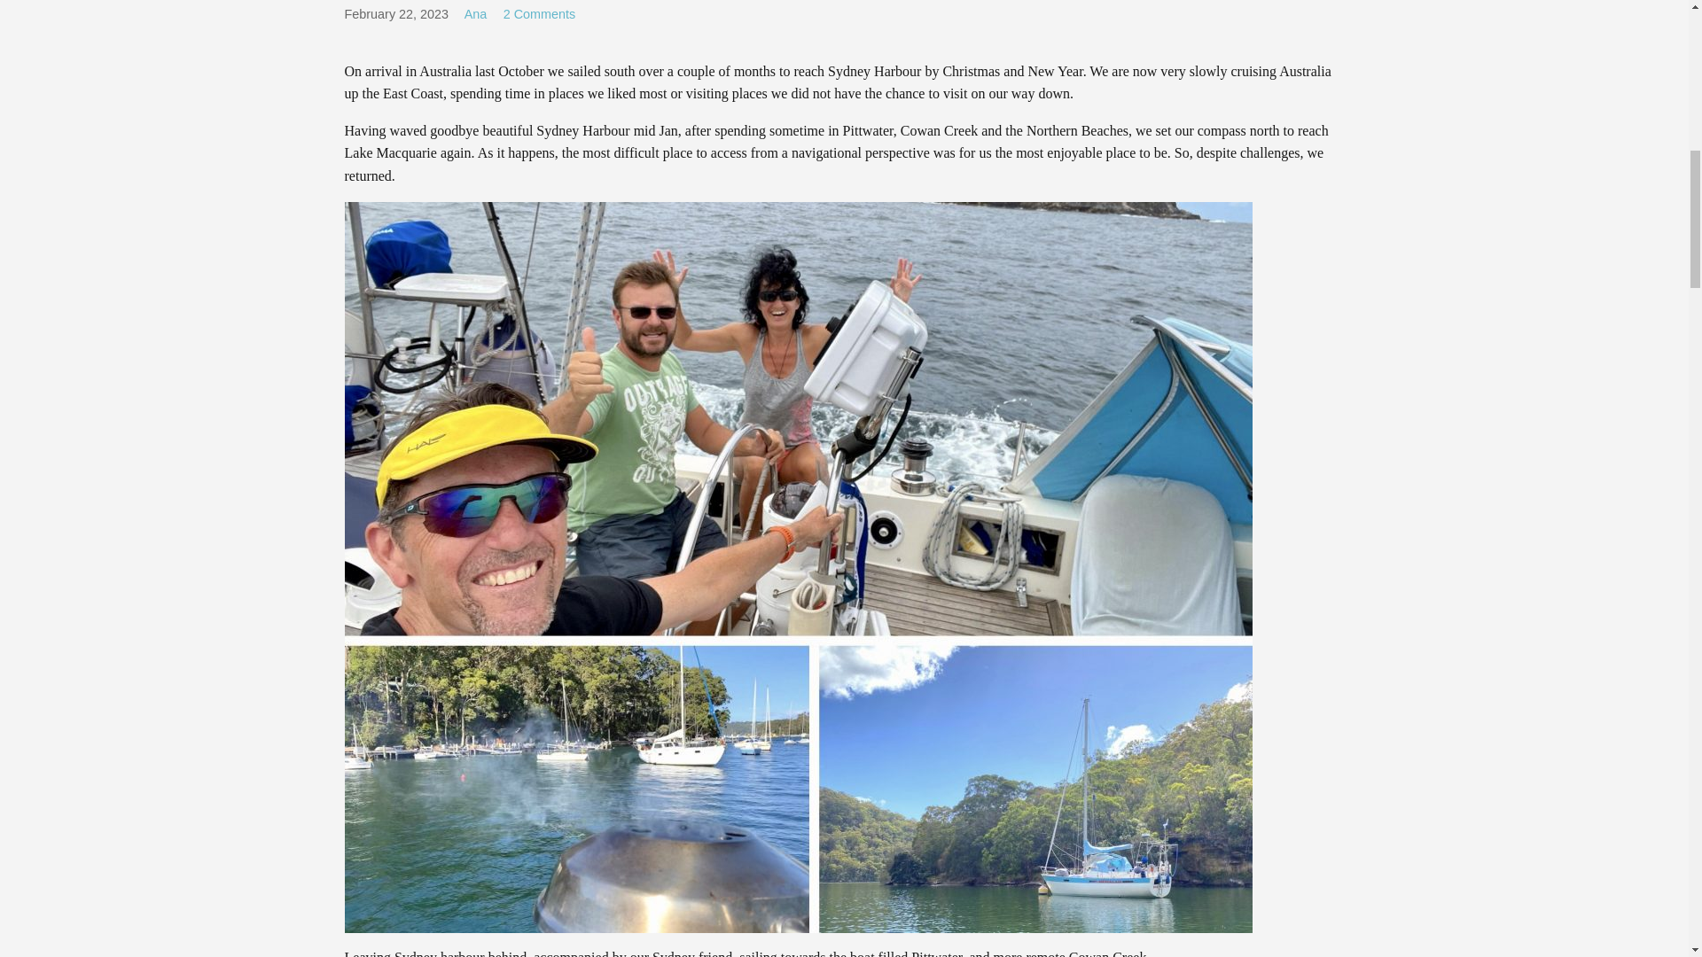 The height and width of the screenshot is (957, 1702). What do you see at coordinates (475, 13) in the screenshot?
I see `Posts by Ana` at bounding box center [475, 13].